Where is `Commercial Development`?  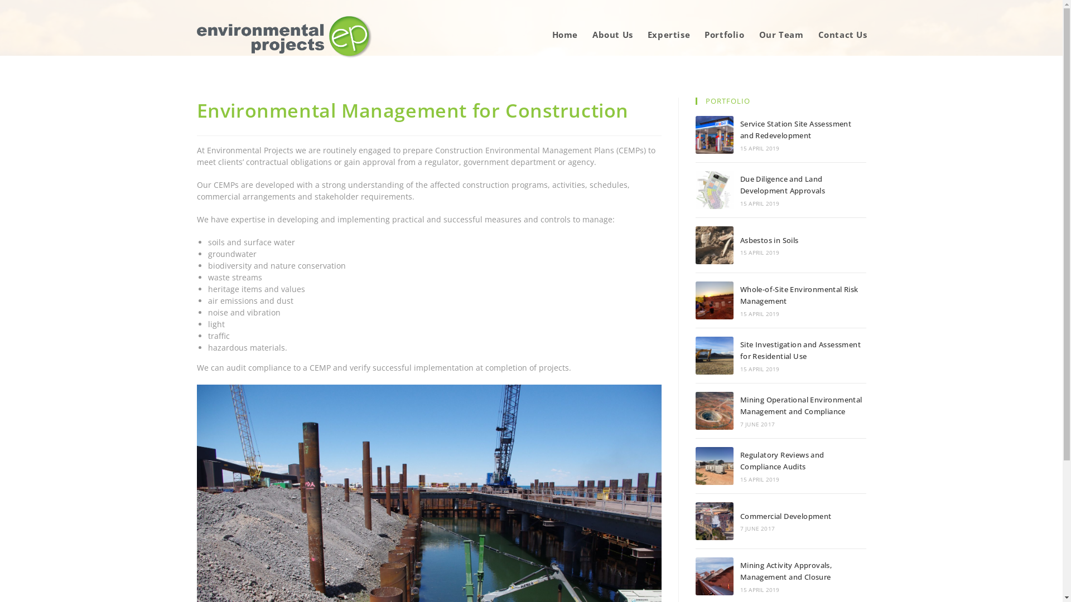
Commercial Development is located at coordinates (714, 521).